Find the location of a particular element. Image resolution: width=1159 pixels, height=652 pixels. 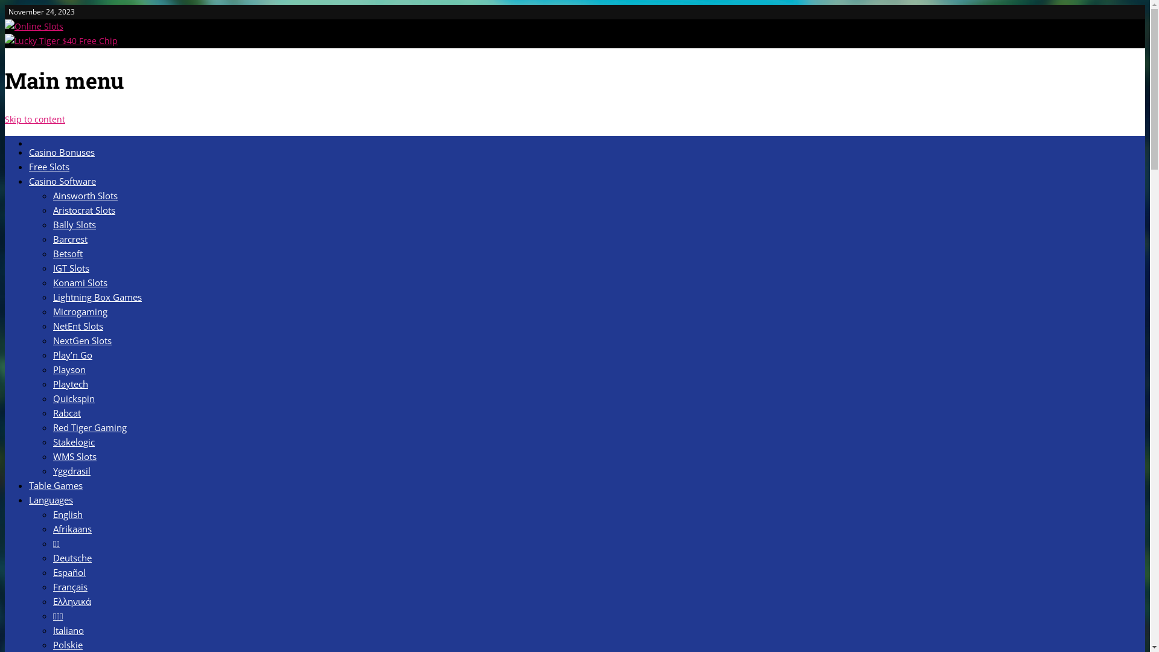

Stakelogic is located at coordinates (74, 442).